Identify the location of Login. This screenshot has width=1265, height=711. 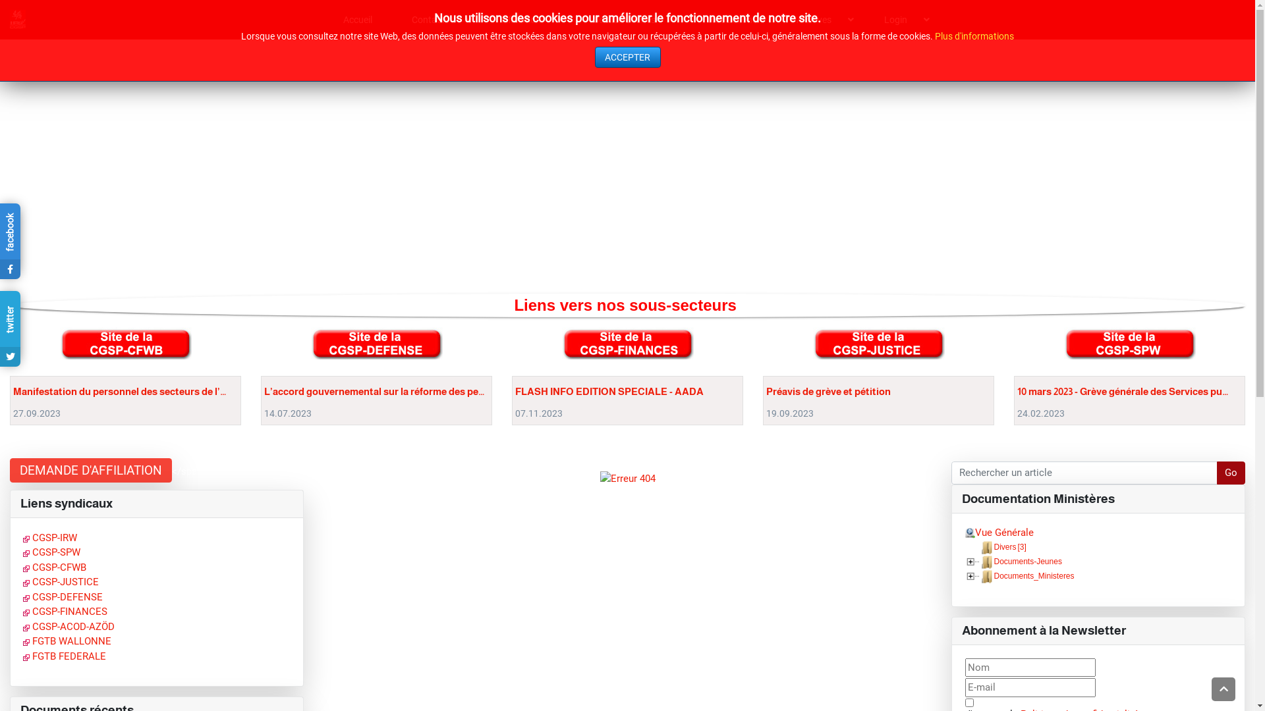
(903, 20).